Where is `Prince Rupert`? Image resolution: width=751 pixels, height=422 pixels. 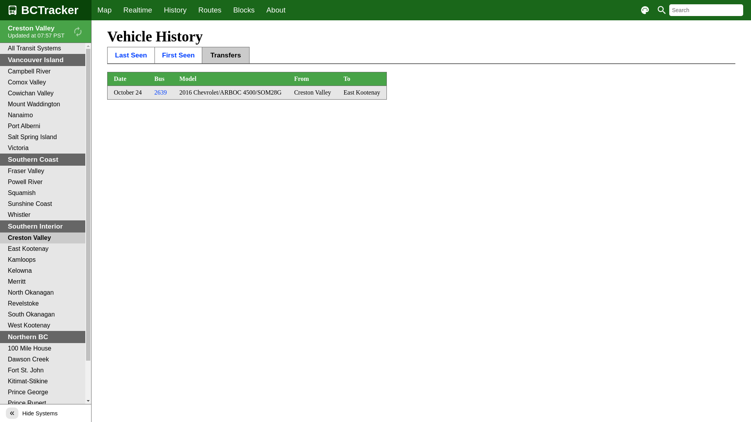 Prince Rupert is located at coordinates (43, 403).